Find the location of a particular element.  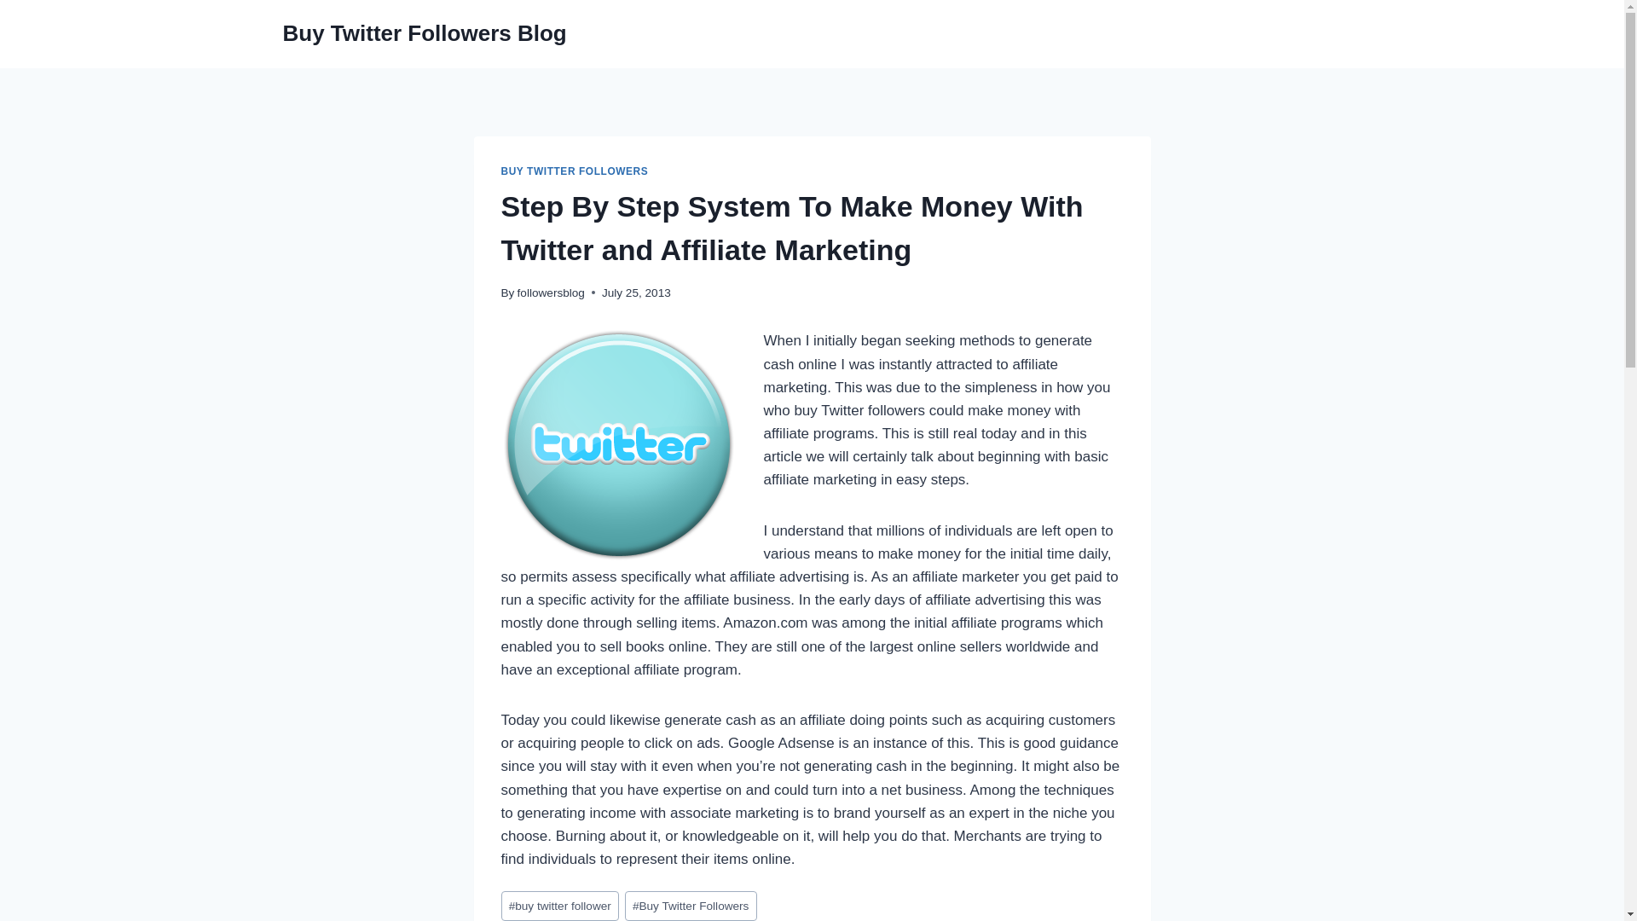

buy twitter follower is located at coordinates (559, 906).